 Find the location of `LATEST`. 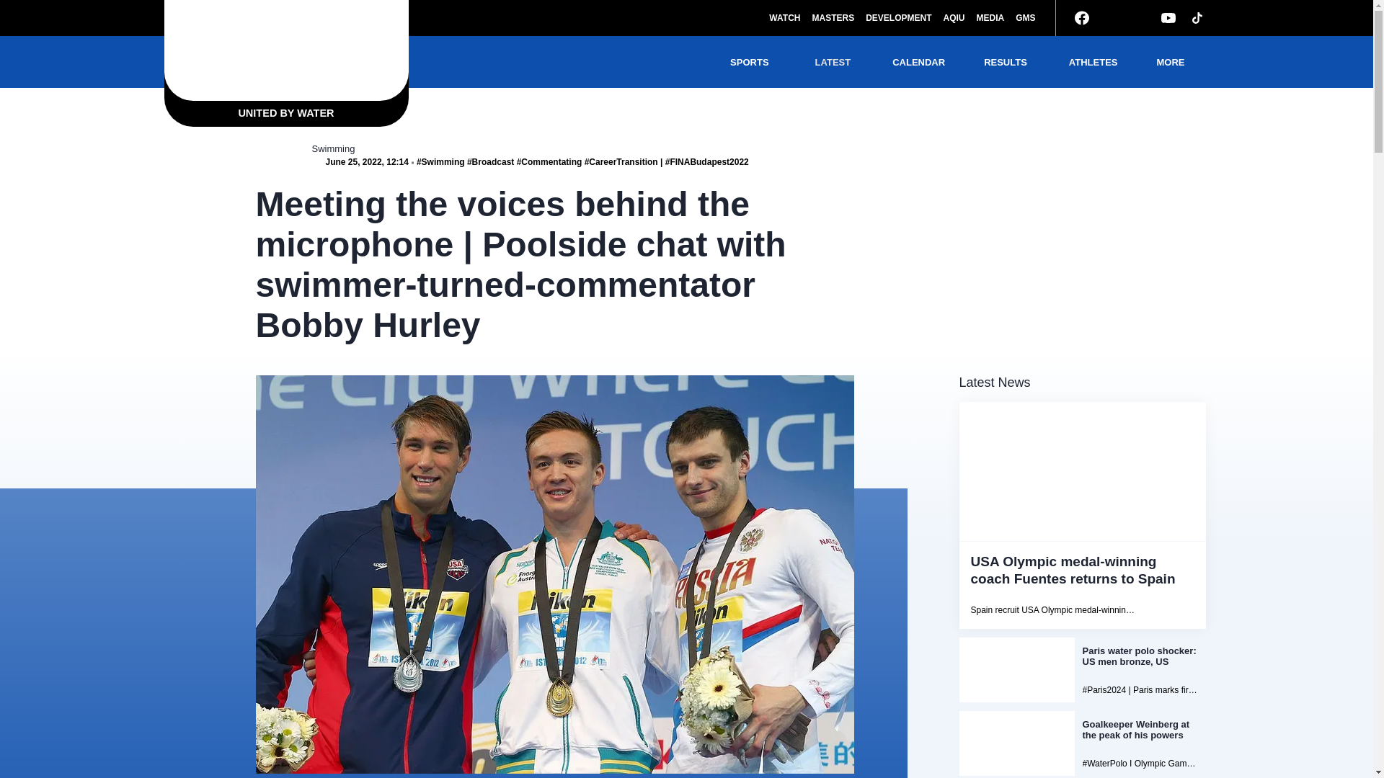

LATEST is located at coordinates (835, 62).